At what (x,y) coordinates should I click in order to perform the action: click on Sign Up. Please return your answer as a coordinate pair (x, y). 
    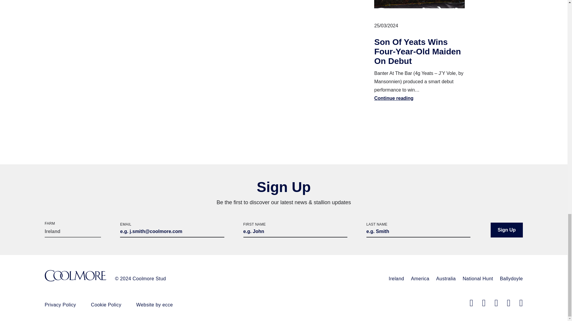
    Looking at the image, I should click on (506, 230).